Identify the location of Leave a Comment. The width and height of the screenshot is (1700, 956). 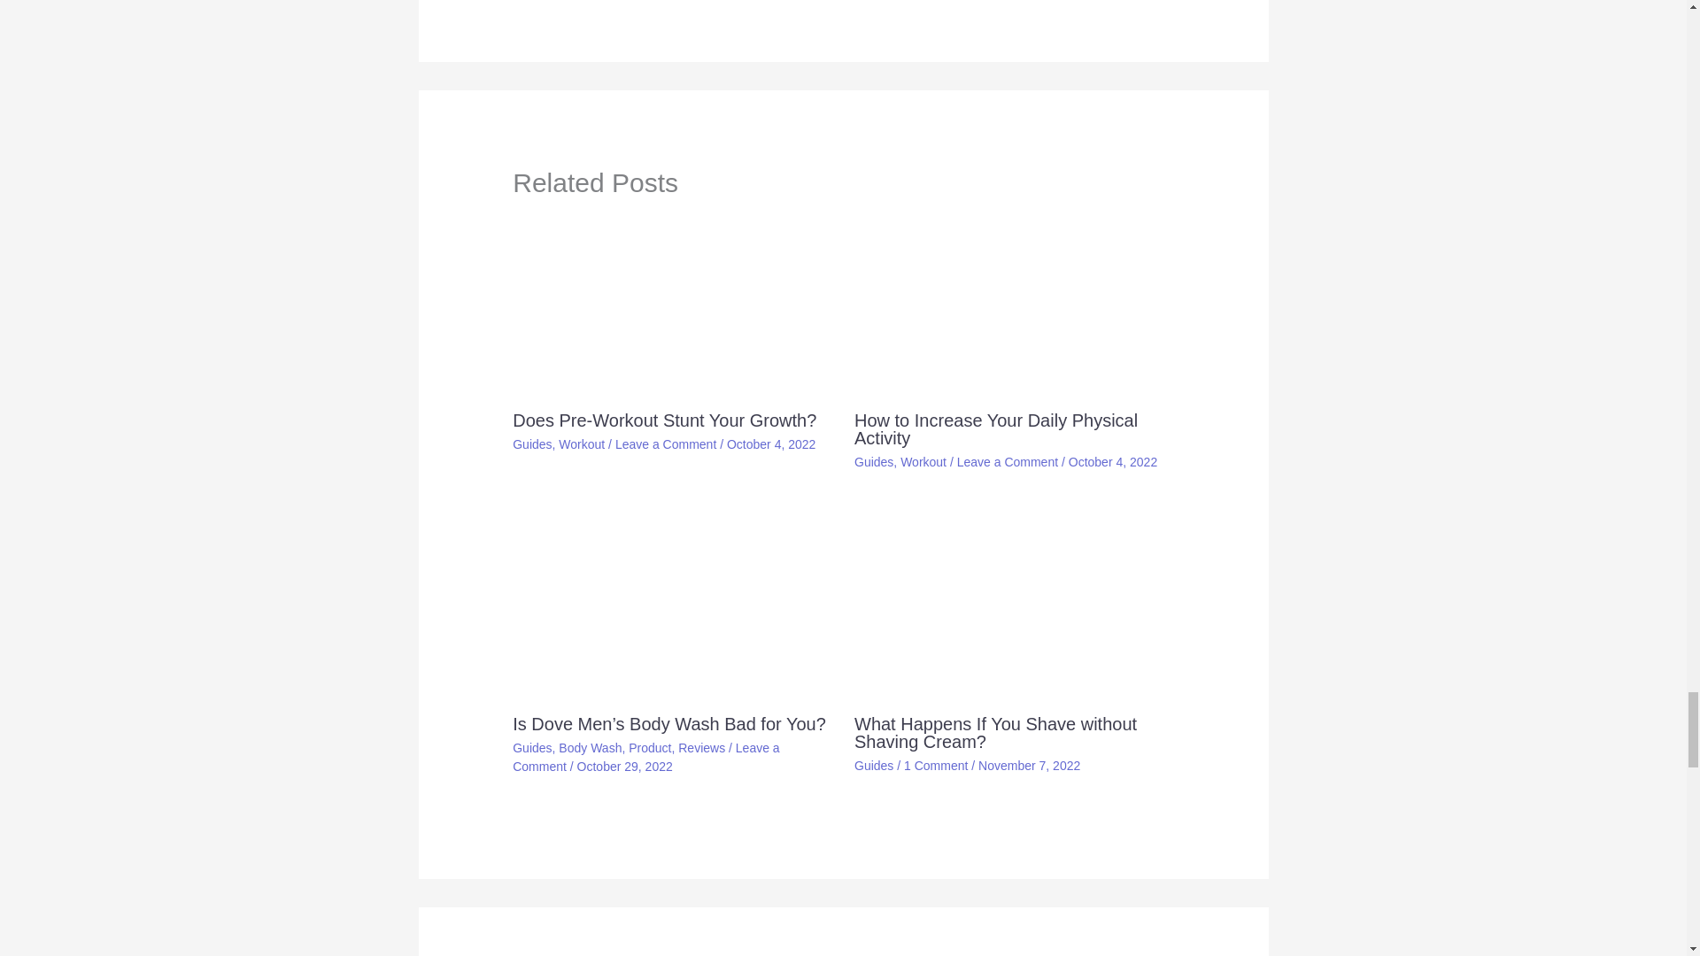
(666, 443).